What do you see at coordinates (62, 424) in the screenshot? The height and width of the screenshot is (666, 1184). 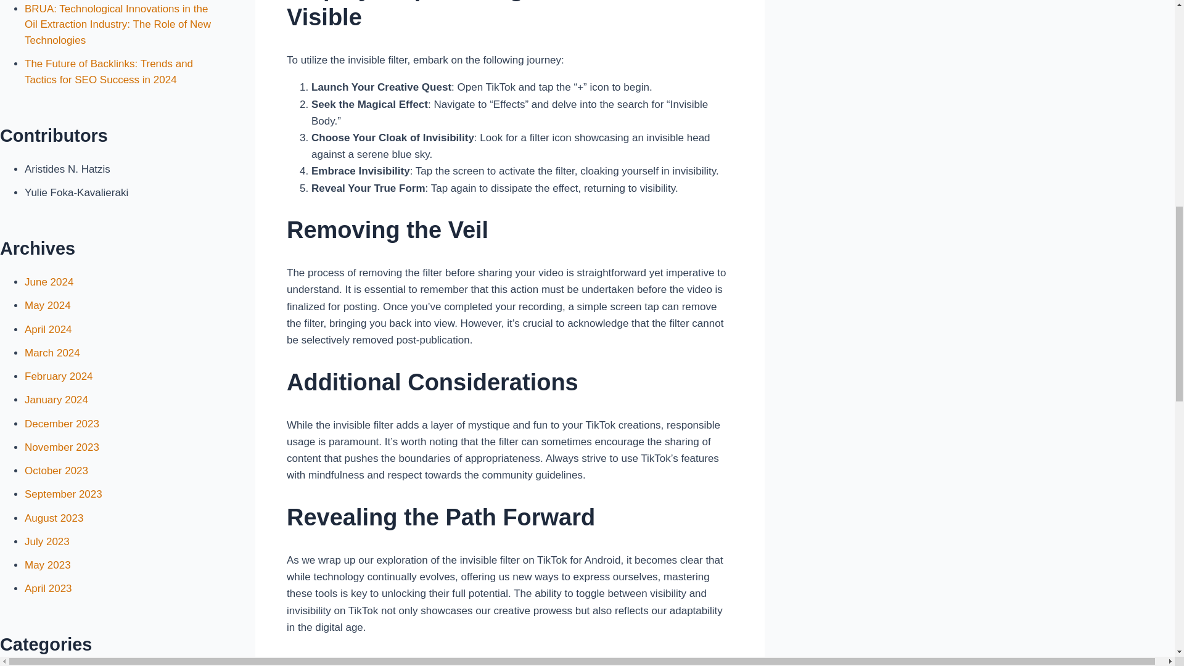 I see `December 2023` at bounding box center [62, 424].